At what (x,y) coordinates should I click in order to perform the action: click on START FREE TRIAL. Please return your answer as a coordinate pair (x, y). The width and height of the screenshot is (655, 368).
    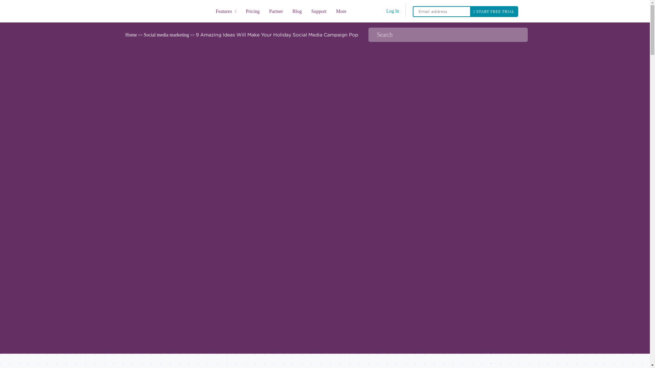
    Looking at the image, I should click on (494, 12).